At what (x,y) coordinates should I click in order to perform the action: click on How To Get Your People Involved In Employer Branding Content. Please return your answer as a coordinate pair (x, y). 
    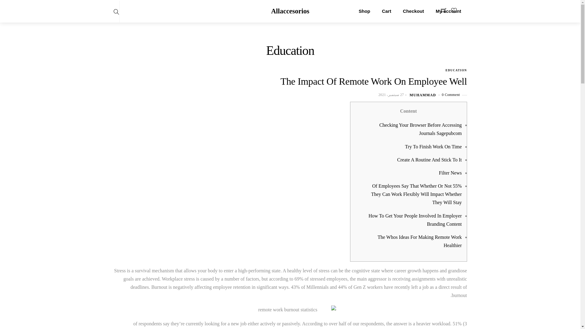
    Looking at the image, I should click on (415, 220).